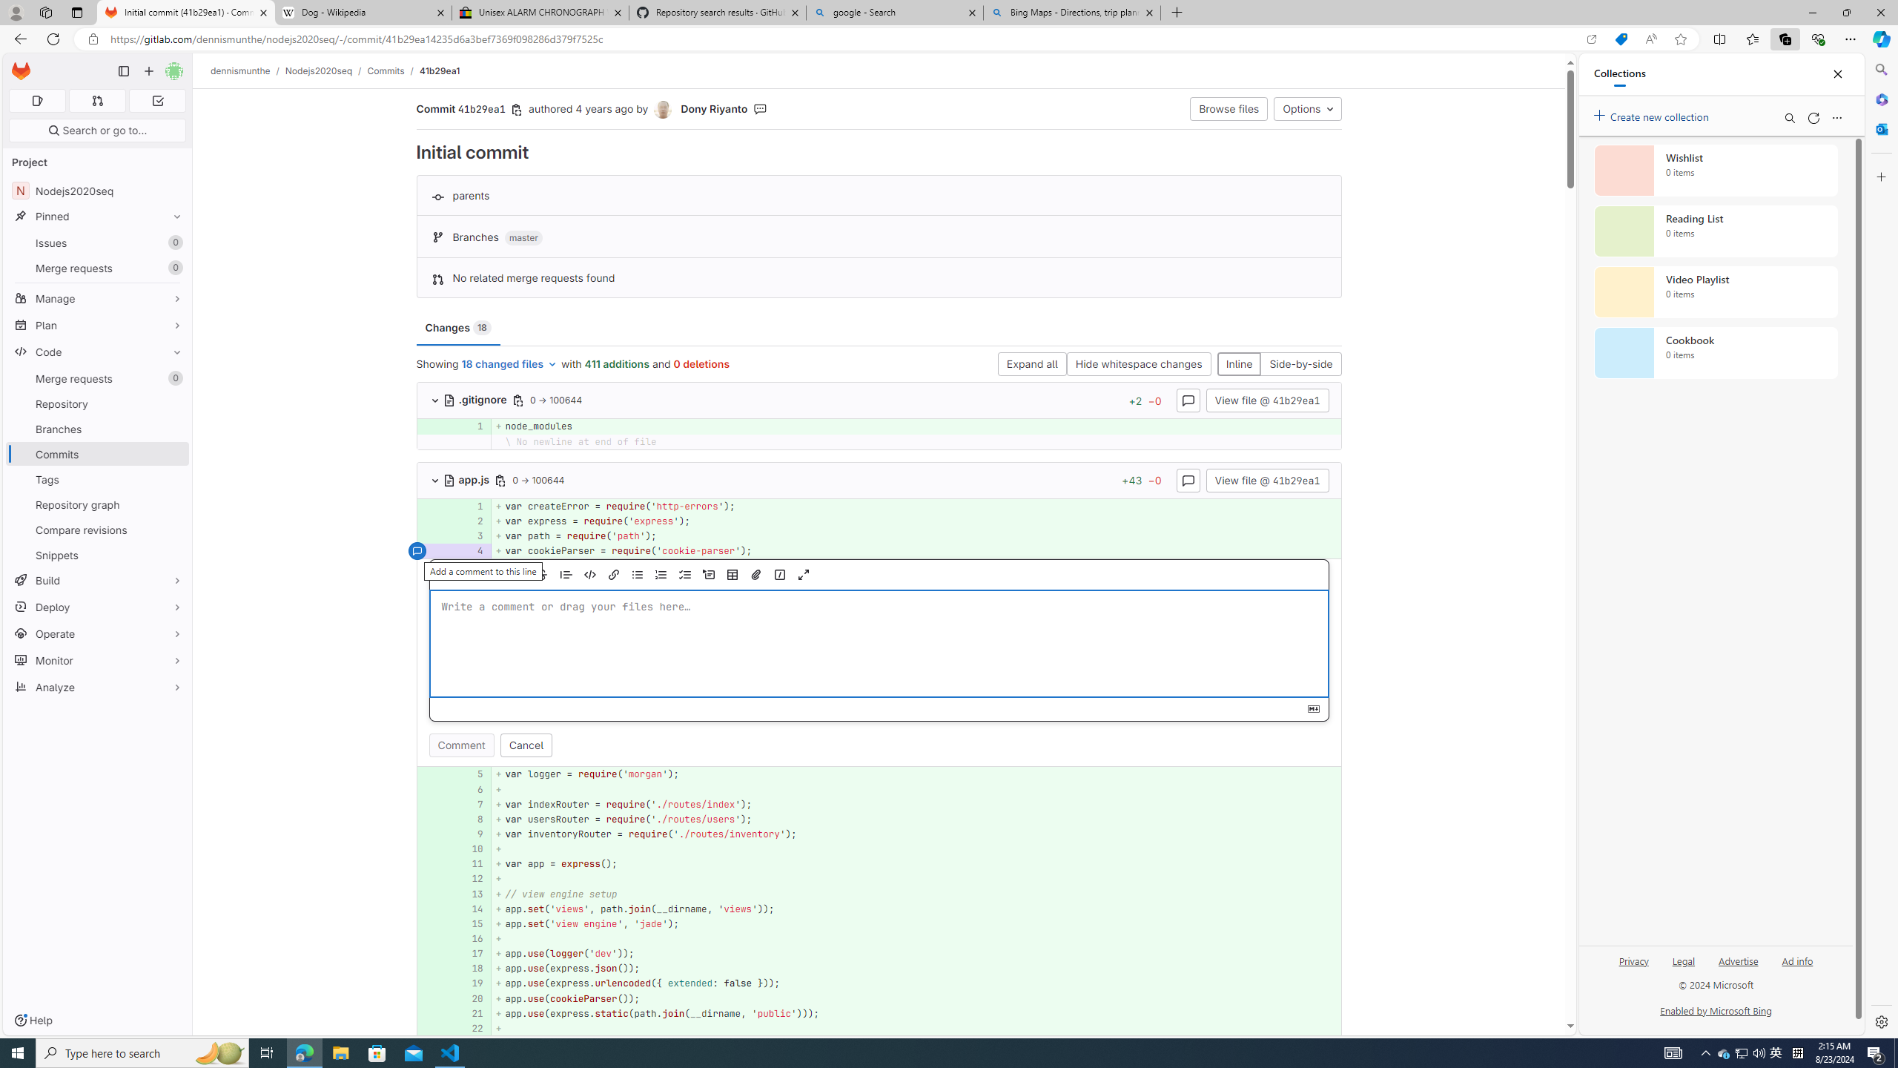 Image resolution: width=1898 pixels, height=1068 pixels. I want to click on dennismunthe/, so click(248, 70).